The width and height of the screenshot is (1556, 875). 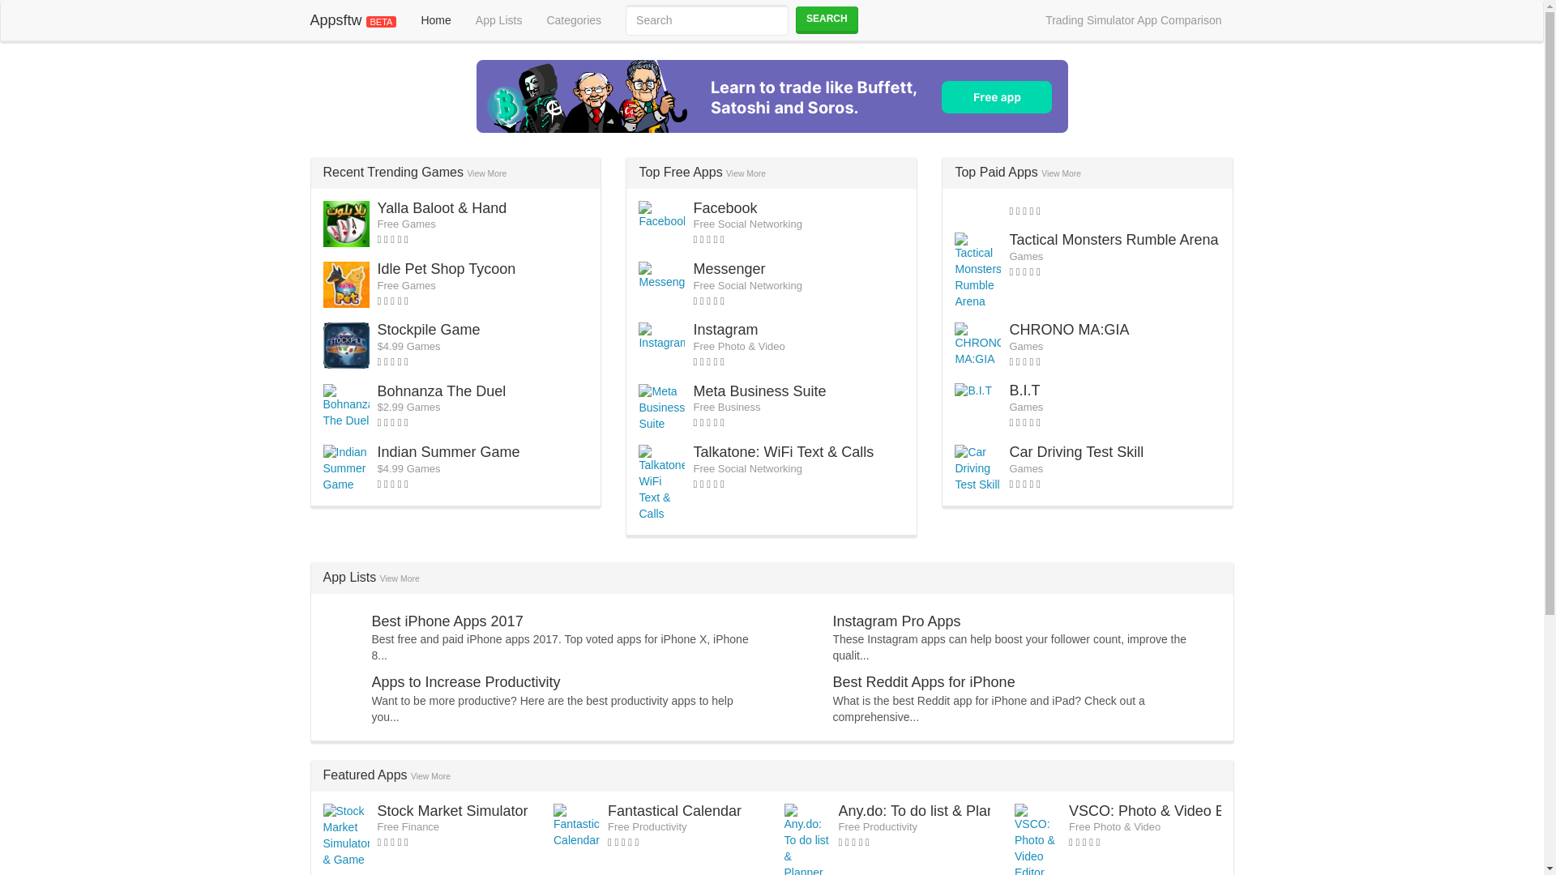 What do you see at coordinates (447, 621) in the screenshot?
I see `Best iPhone Apps 2017` at bounding box center [447, 621].